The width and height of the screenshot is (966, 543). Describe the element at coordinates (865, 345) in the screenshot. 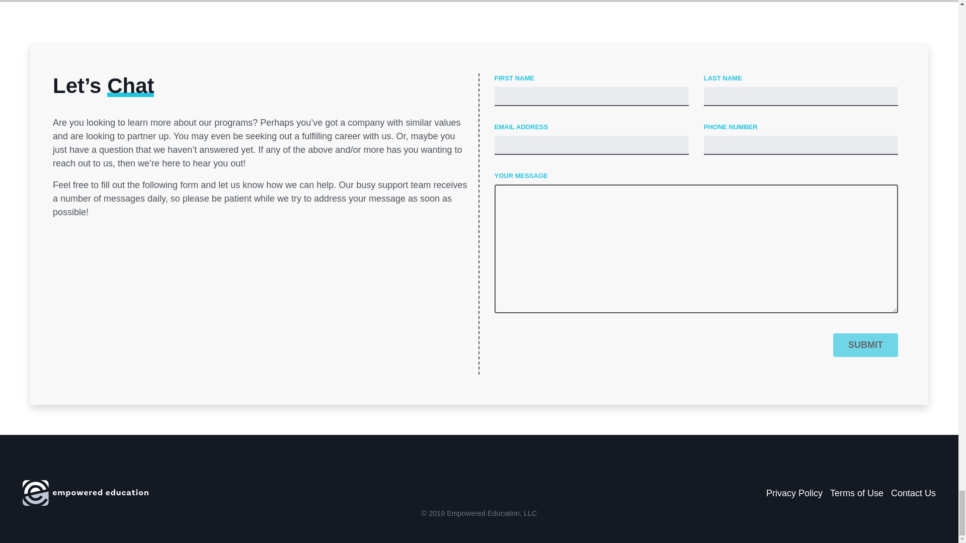

I see `SUBMIT` at that location.